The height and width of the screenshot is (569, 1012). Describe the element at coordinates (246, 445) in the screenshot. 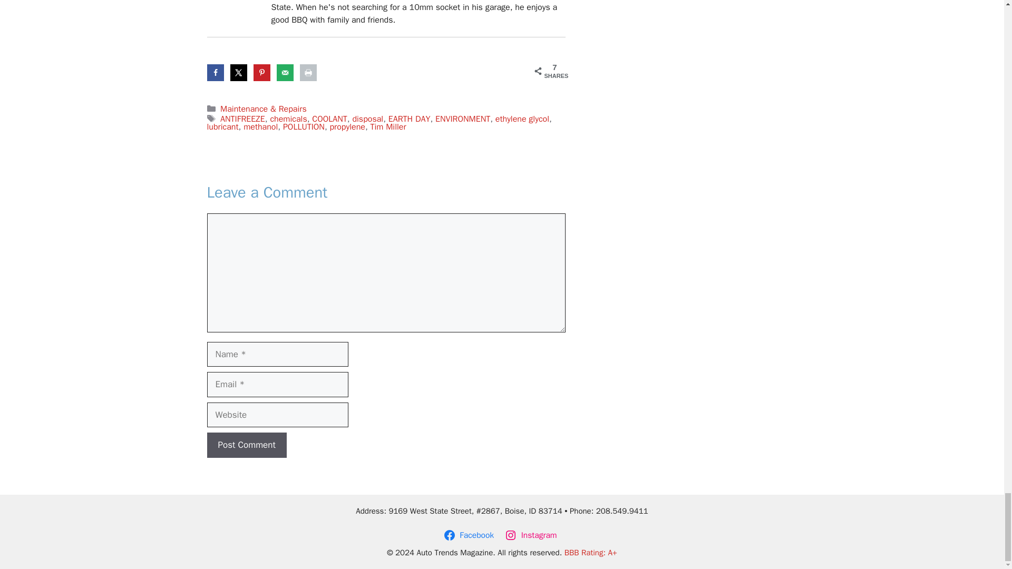

I see `Post Comment` at that location.